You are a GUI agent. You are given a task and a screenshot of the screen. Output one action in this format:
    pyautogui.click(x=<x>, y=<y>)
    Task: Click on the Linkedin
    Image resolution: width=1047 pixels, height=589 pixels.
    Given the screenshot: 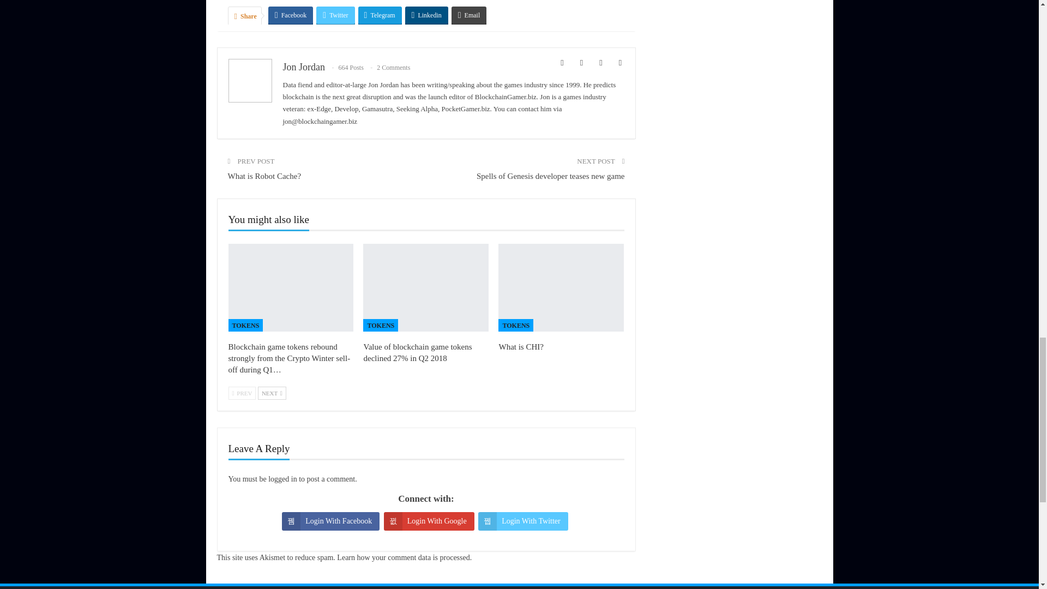 What is the action you would take?
    pyautogui.click(x=426, y=15)
    